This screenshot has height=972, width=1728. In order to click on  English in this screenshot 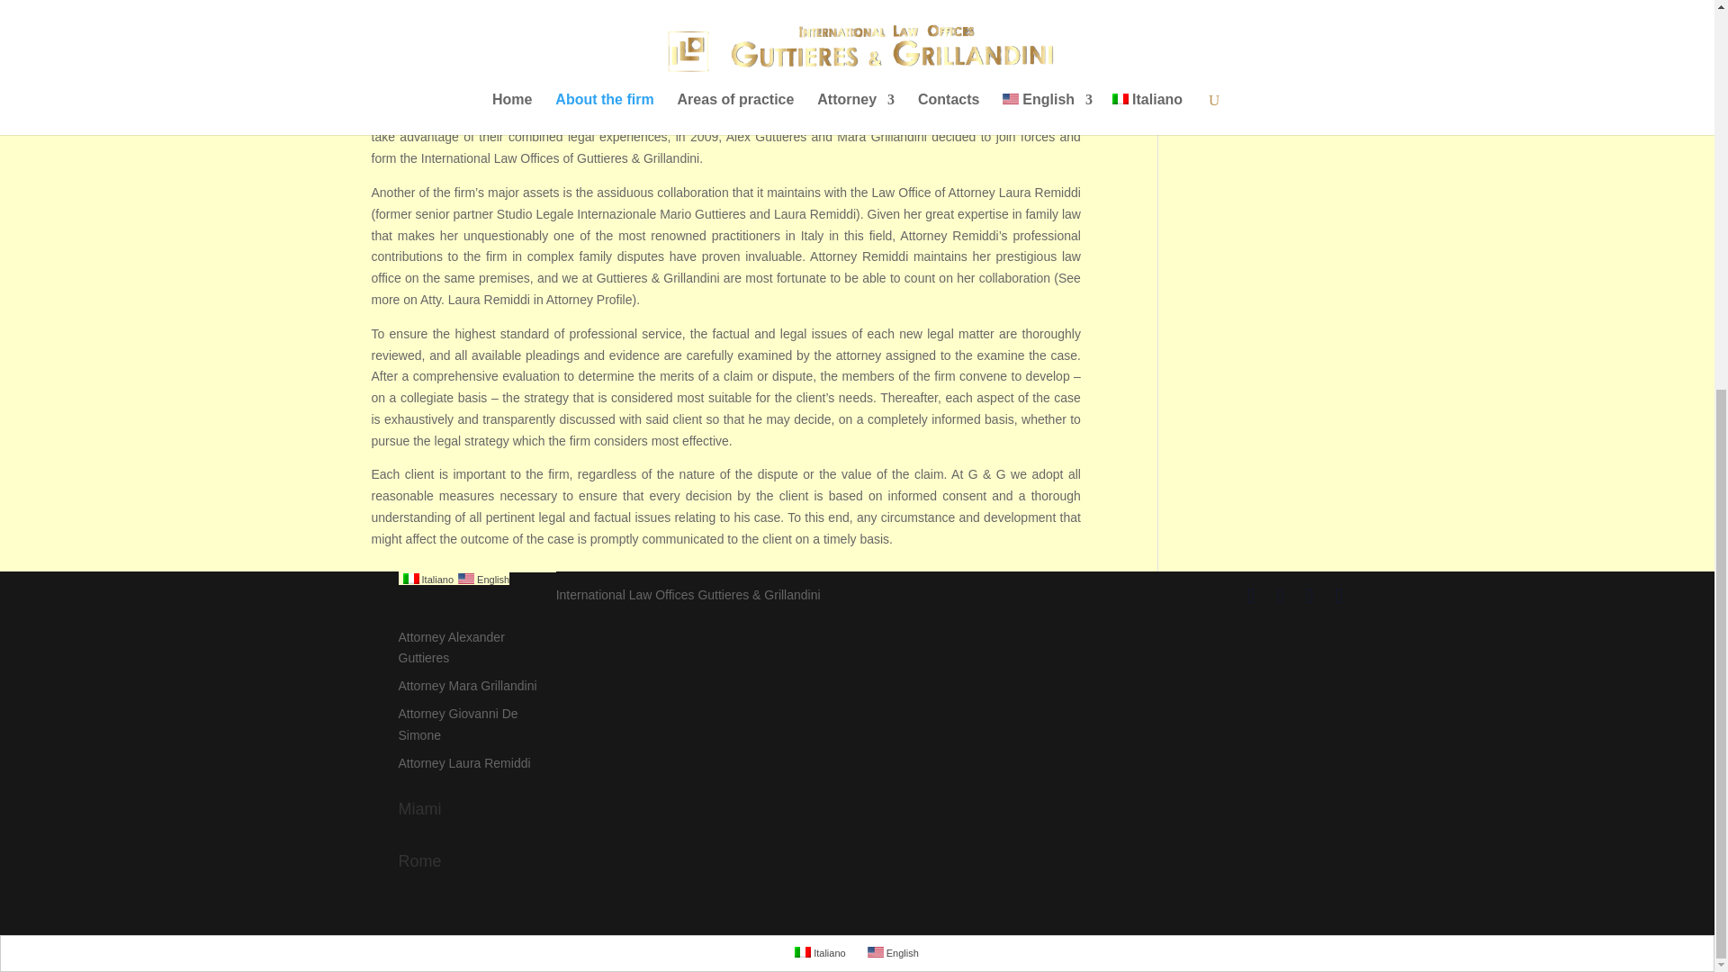, I will do `click(481, 579)`.